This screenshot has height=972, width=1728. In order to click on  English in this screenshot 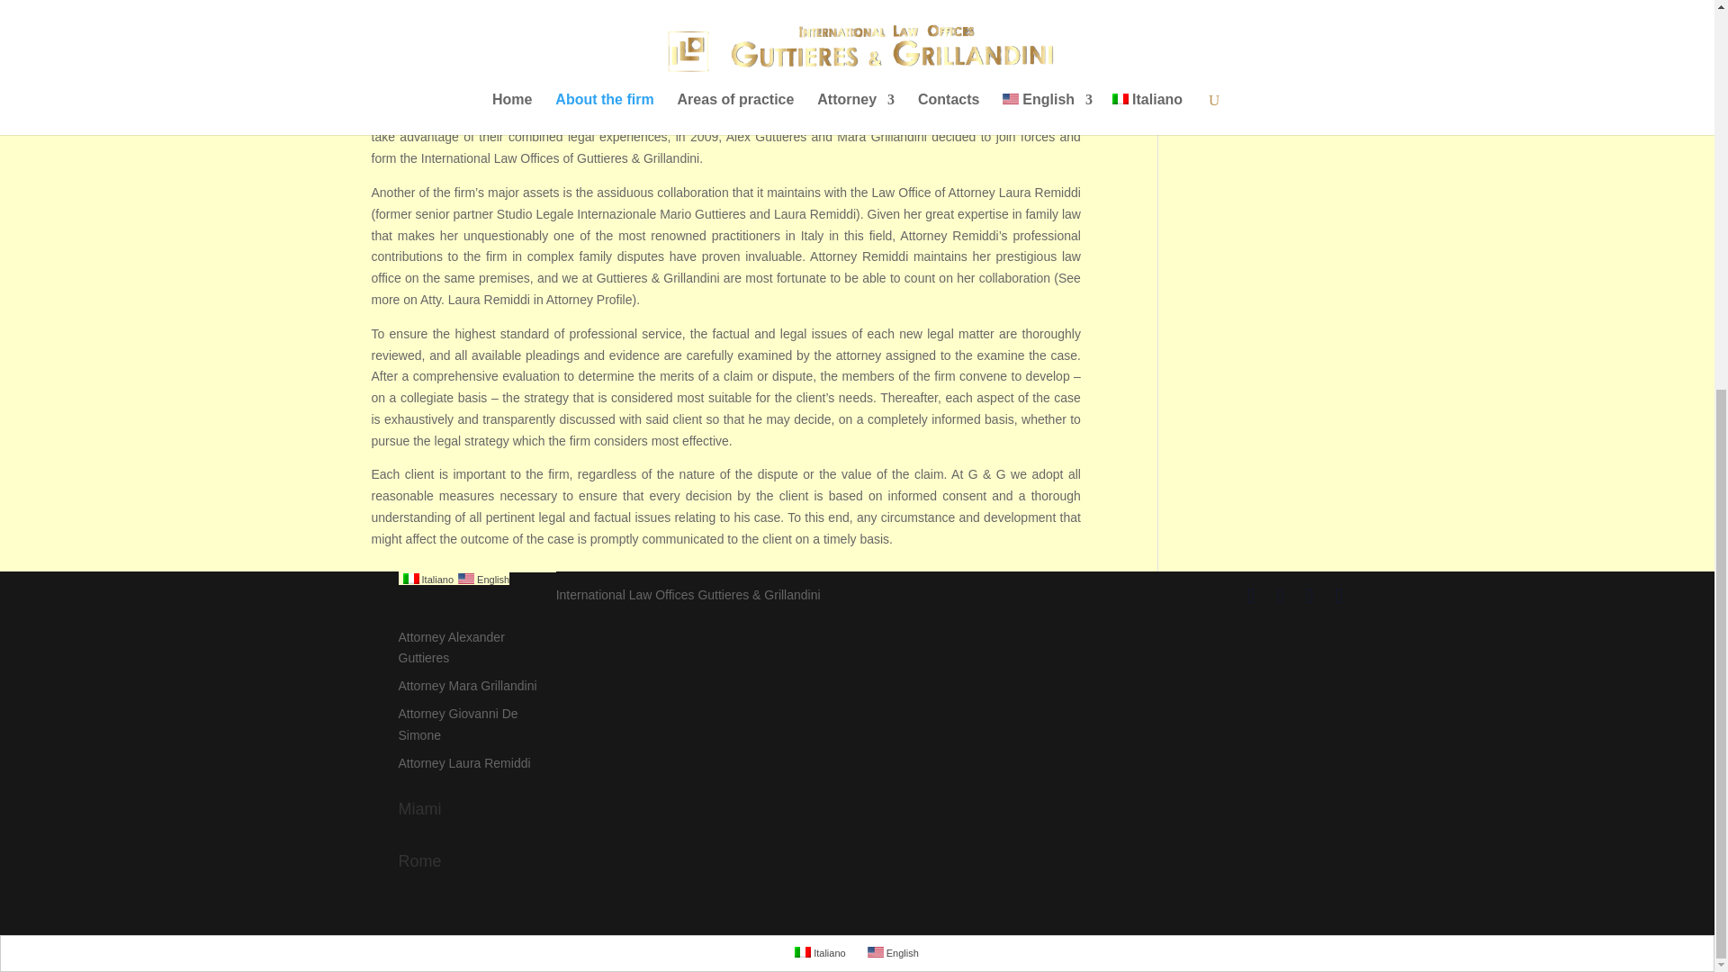, I will do `click(481, 579)`.